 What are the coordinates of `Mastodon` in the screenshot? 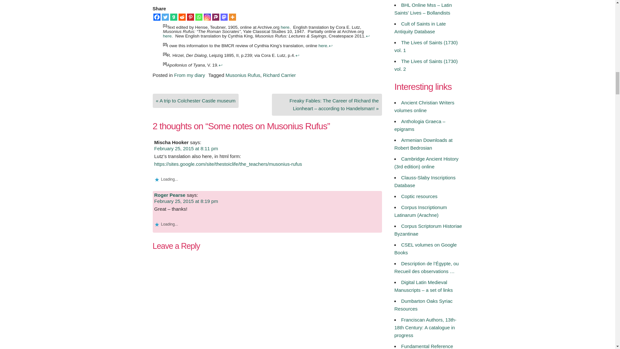 It's located at (223, 17).